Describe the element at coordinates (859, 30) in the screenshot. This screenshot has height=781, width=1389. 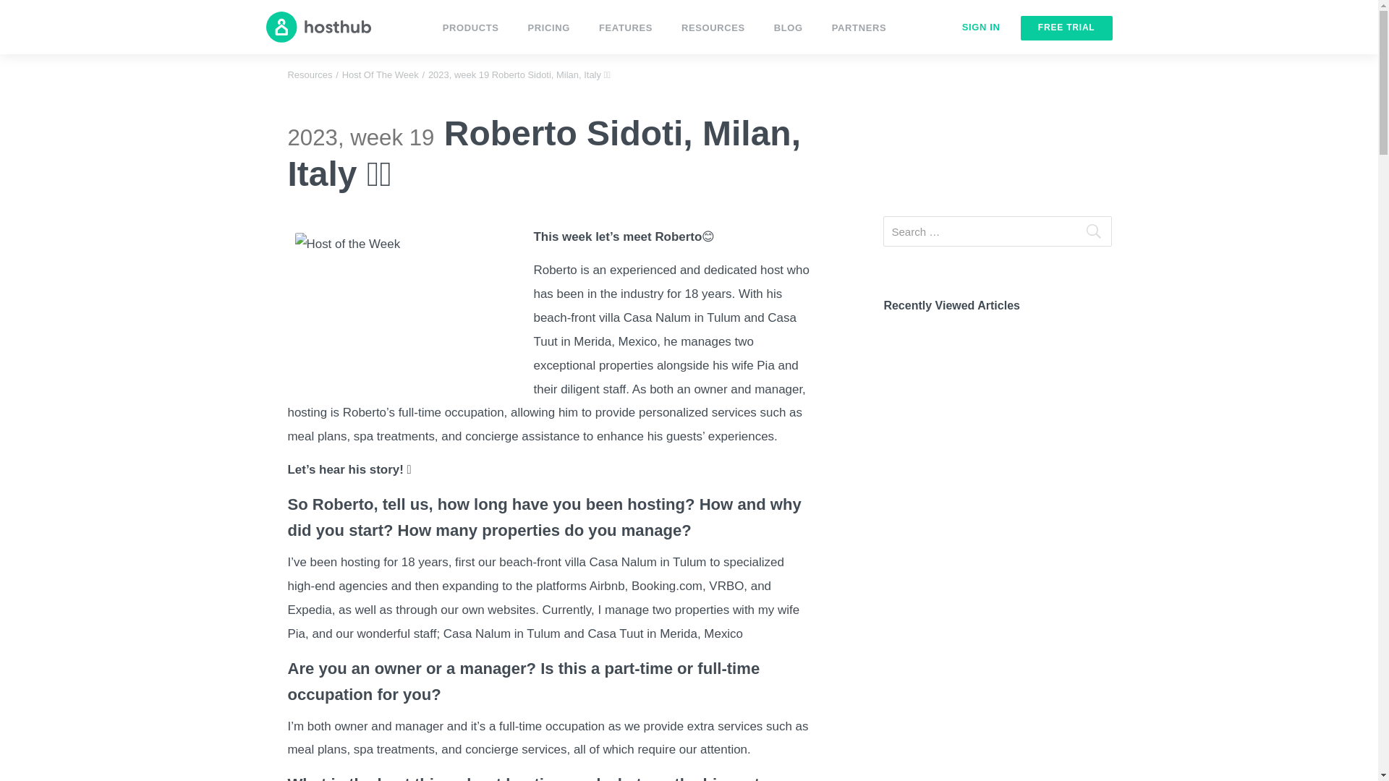
I see `PARTNERS` at that location.